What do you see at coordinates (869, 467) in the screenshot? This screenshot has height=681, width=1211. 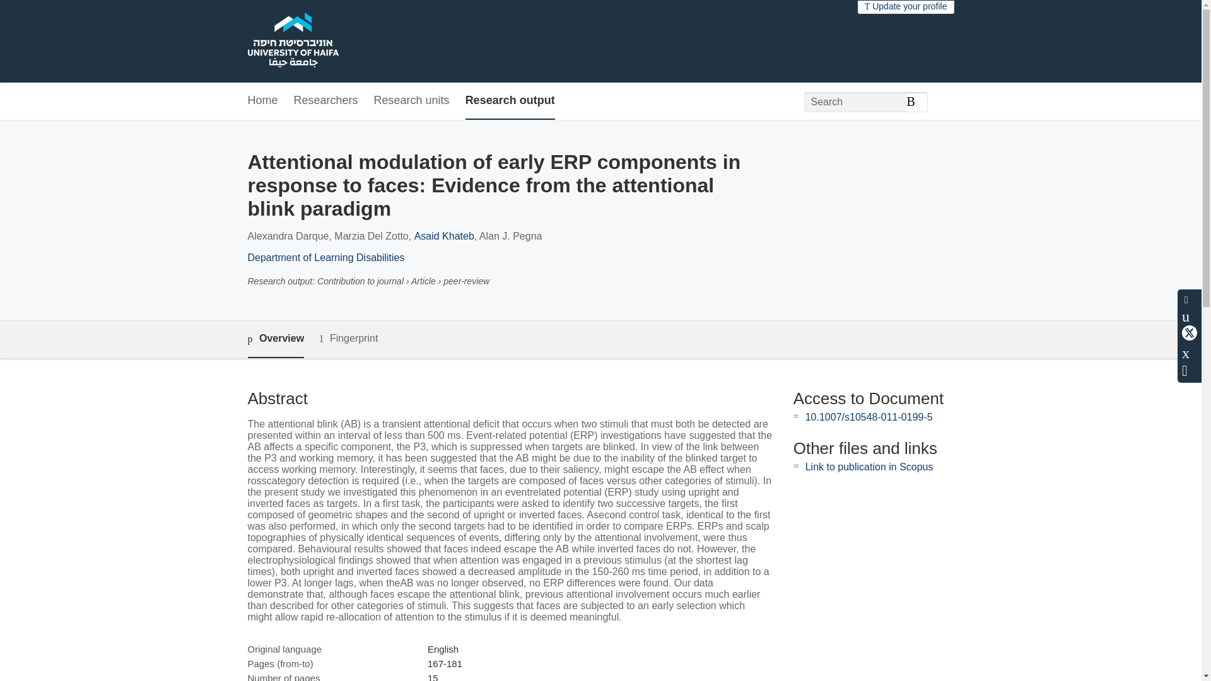 I see `Link to publication in Scopus` at bounding box center [869, 467].